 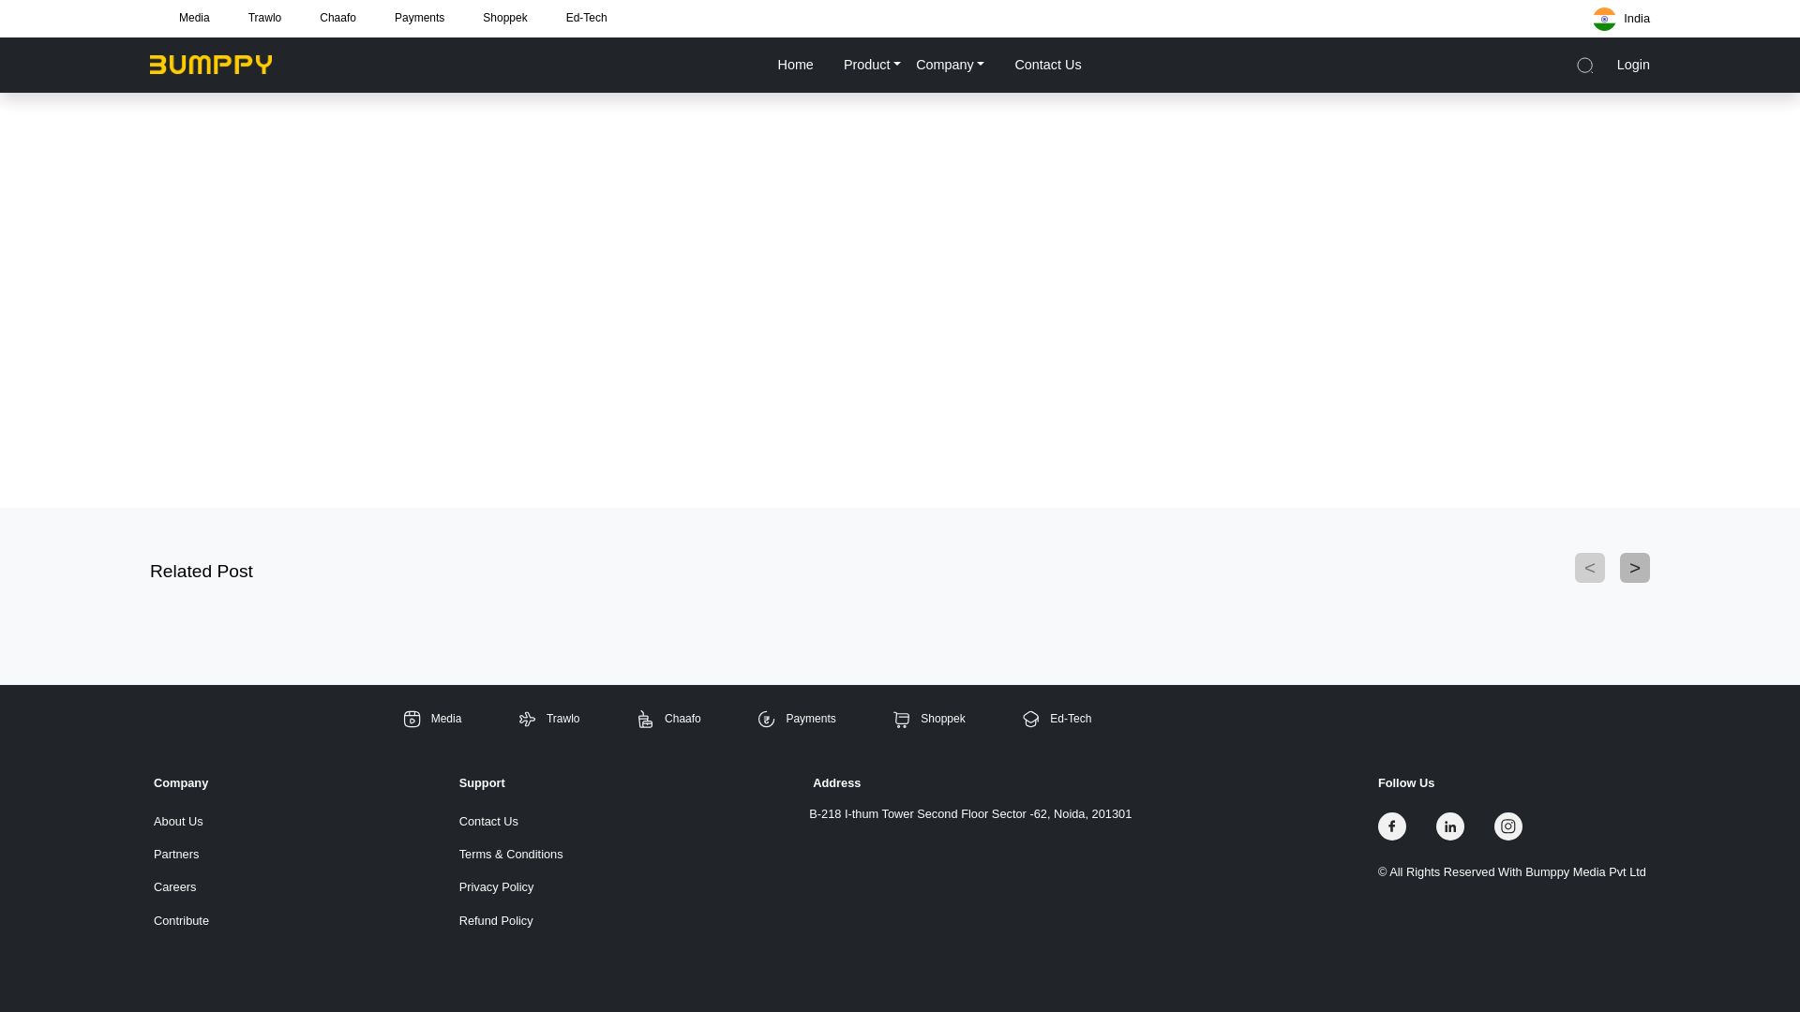 I want to click on Partners, so click(x=180, y=854).